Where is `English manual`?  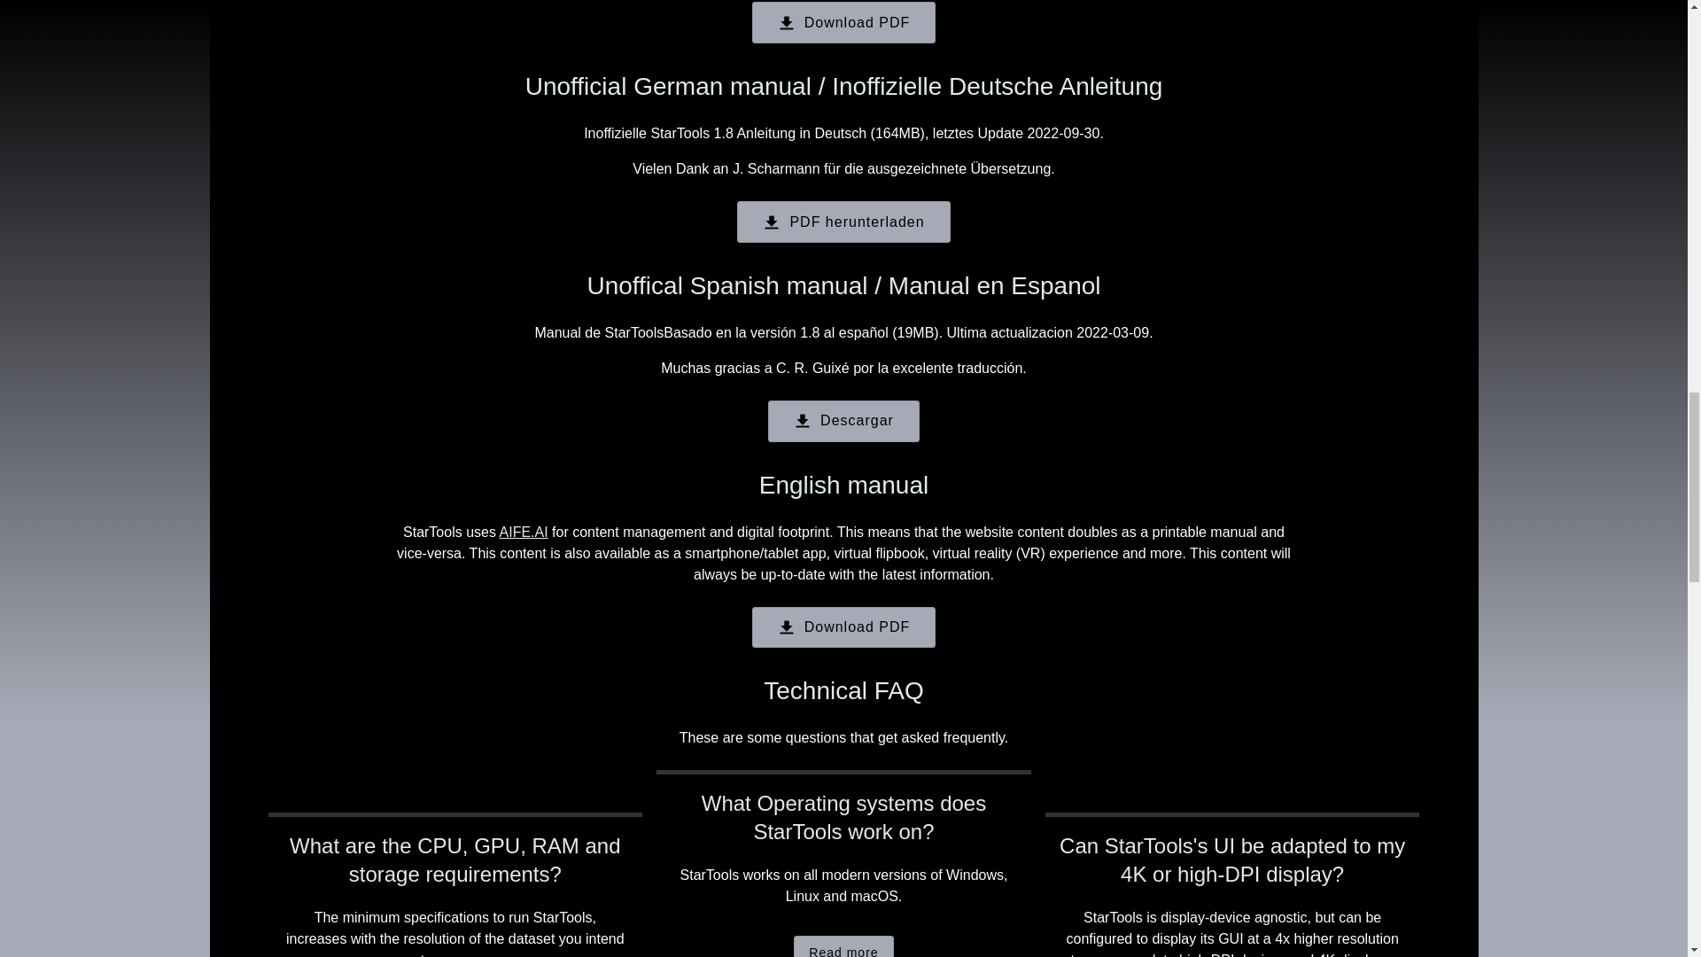
English manual is located at coordinates (843, 485).